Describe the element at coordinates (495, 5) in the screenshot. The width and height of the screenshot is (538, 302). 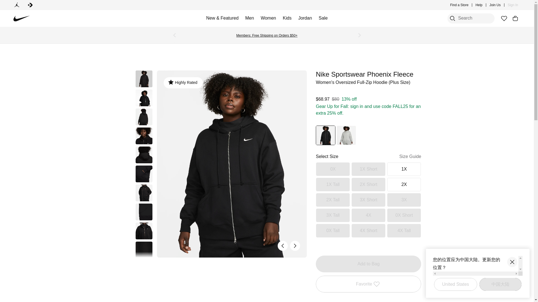
I see `Join Us` at that location.